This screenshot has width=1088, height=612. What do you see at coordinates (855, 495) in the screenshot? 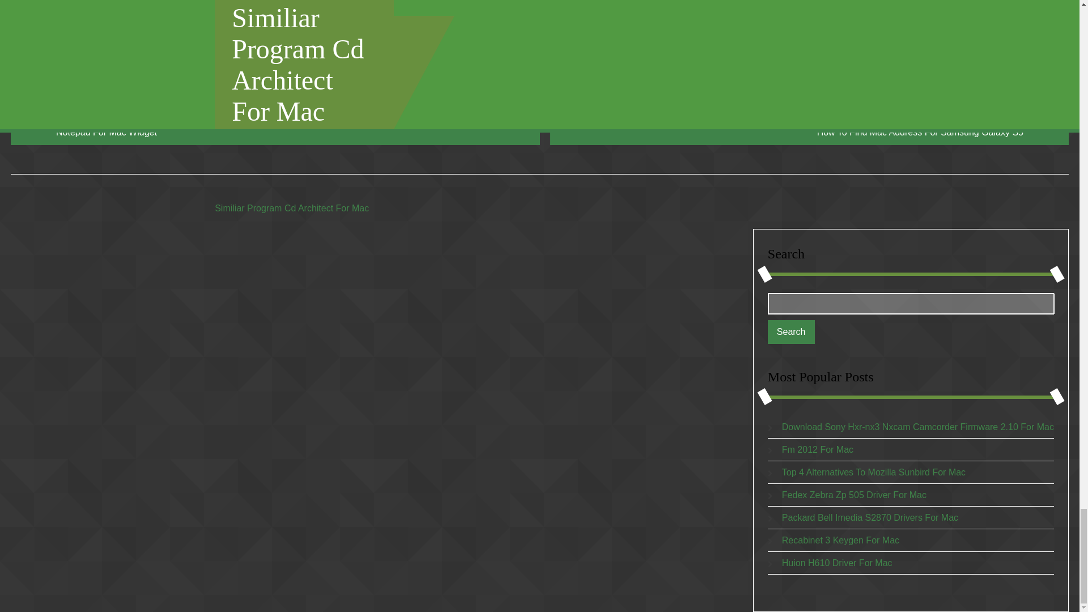
I see `Fedex Zebra Zp 505 Driver For Mac` at bounding box center [855, 495].